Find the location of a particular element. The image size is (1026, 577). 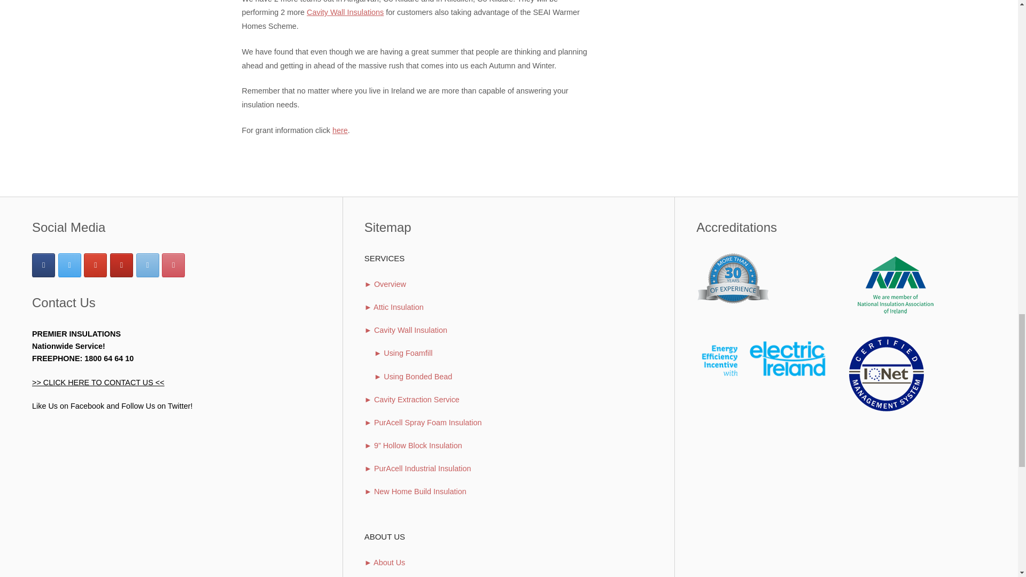

Premier Insulations on X Twitter is located at coordinates (69, 265).